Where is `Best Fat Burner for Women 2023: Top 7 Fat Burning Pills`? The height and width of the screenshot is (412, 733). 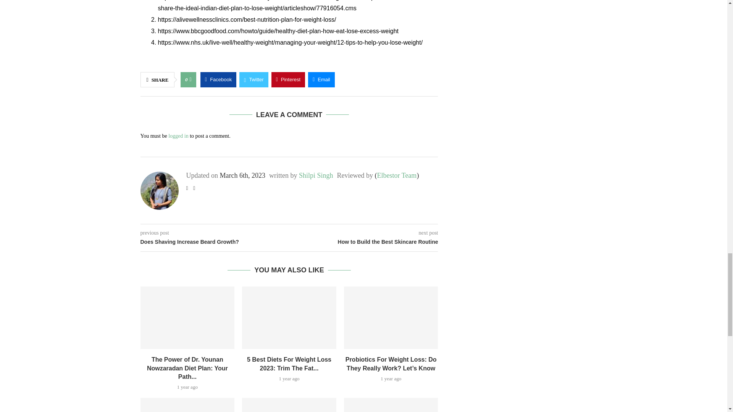 Best Fat Burner for Women 2023: Top 7 Fat Burning Pills is located at coordinates (289, 405).